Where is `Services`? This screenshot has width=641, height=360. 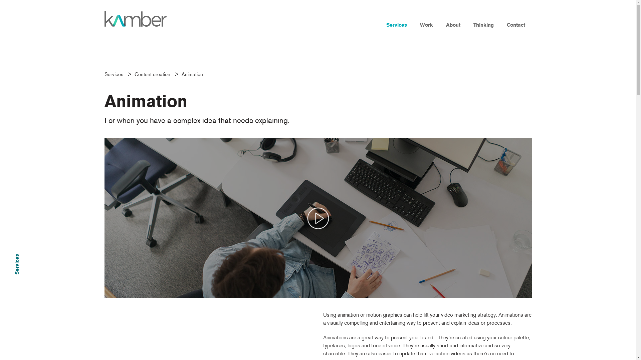 Services is located at coordinates (397, 18).